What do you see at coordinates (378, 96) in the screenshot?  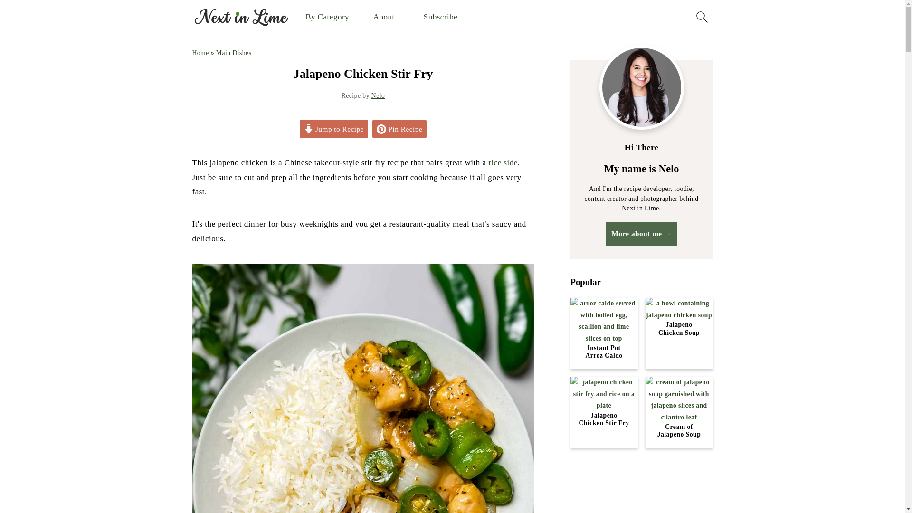 I see `Nelo` at bounding box center [378, 96].